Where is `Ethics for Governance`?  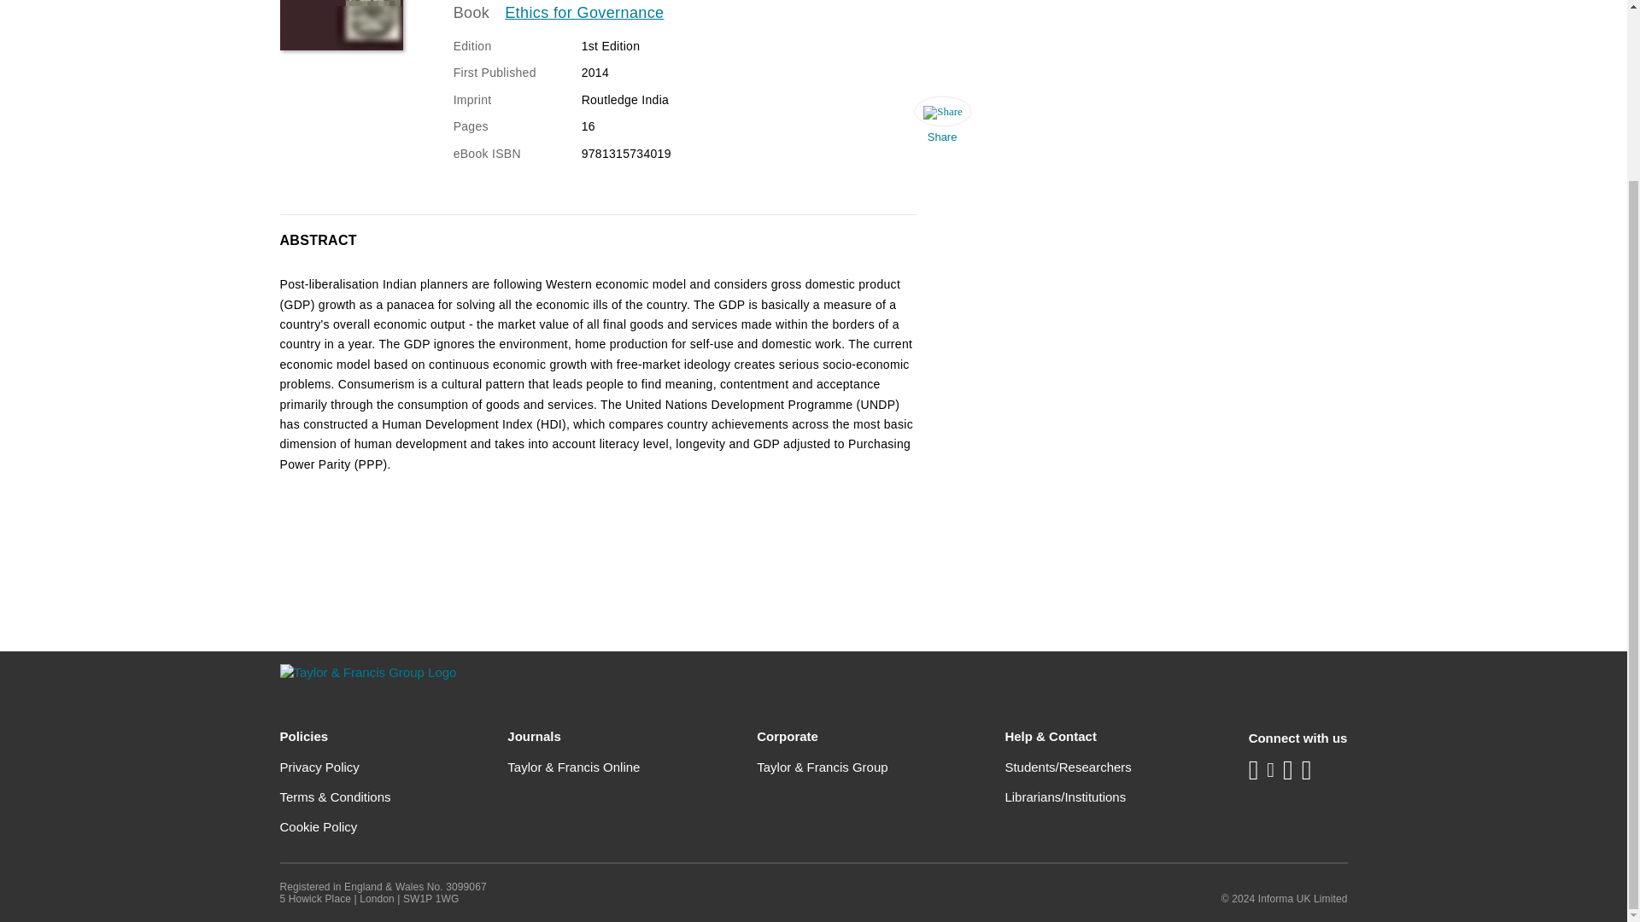
Ethics for Governance is located at coordinates (584, 14).